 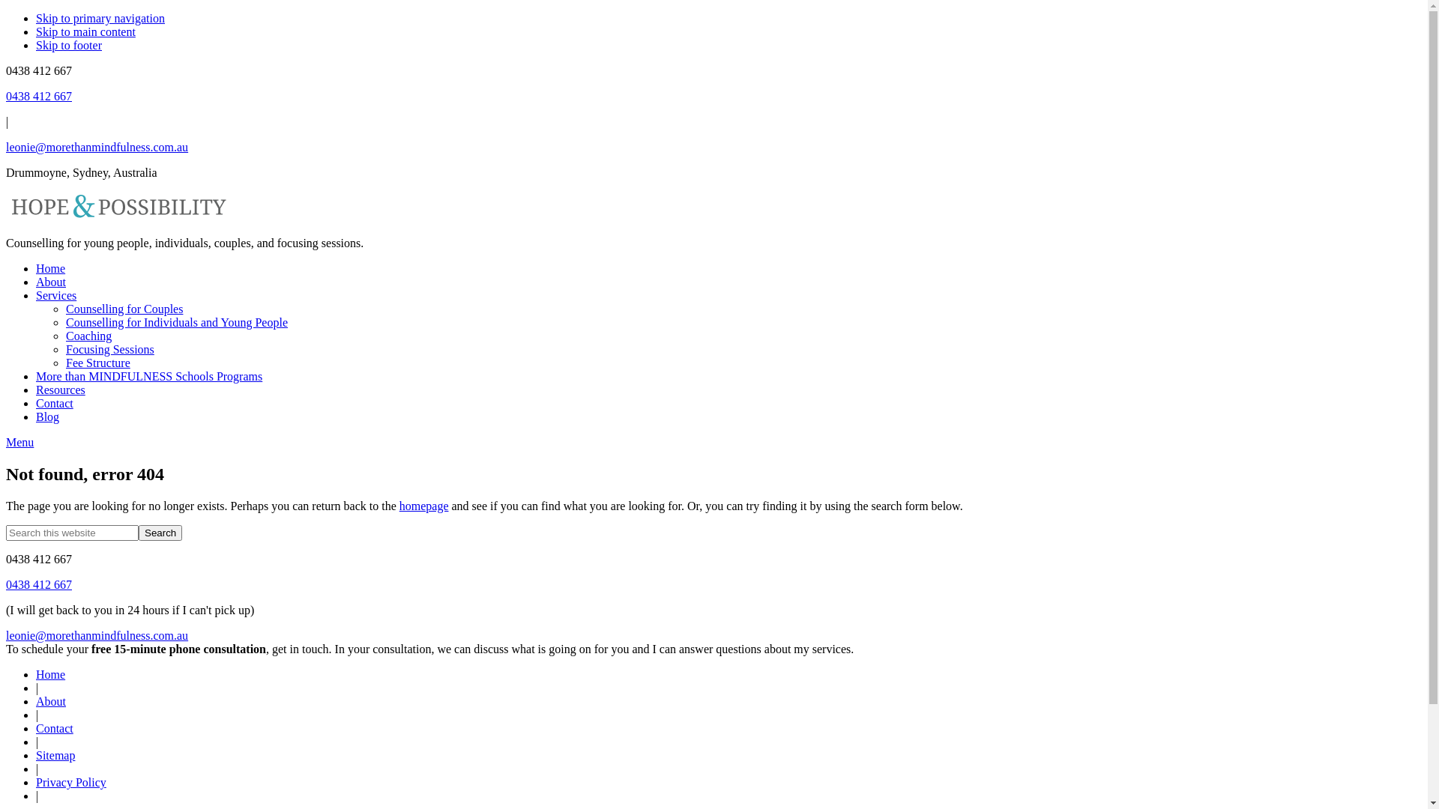 I want to click on More than MINDFULNESS Schools Programs, so click(x=149, y=376).